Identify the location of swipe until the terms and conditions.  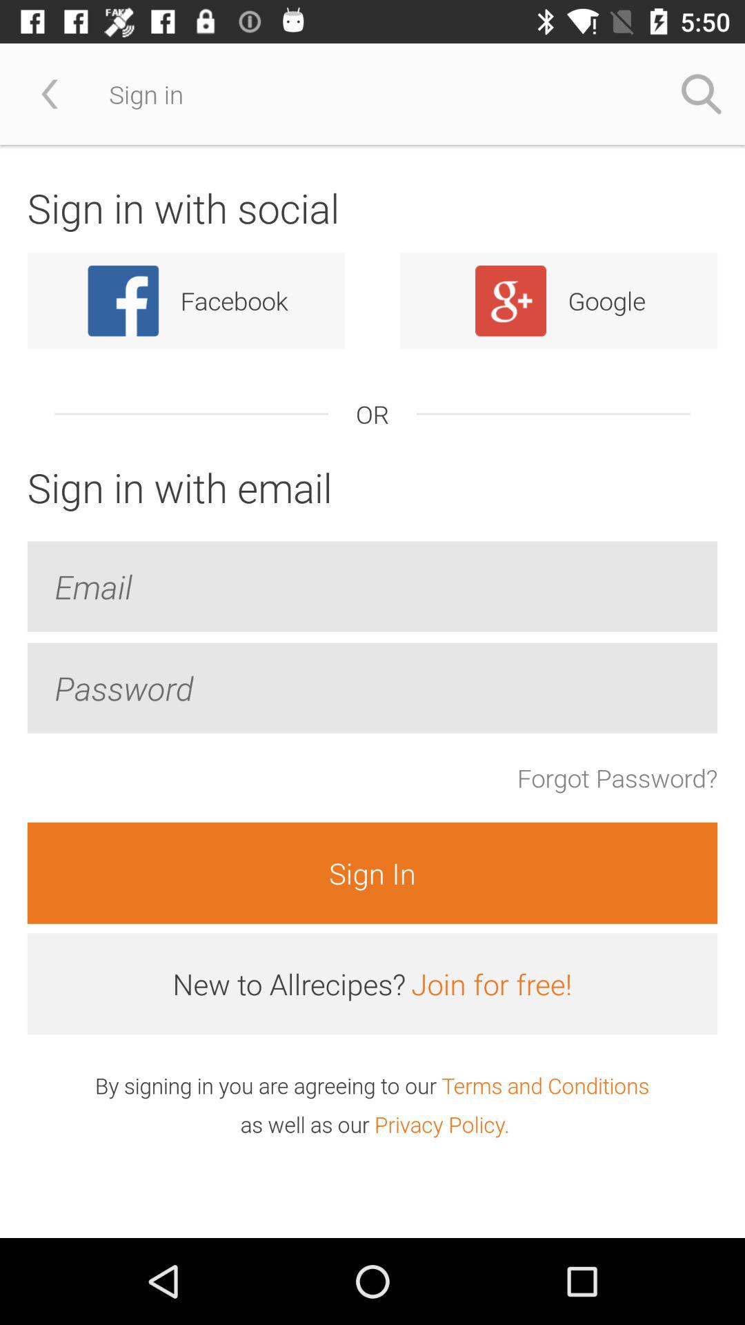
(545, 1085).